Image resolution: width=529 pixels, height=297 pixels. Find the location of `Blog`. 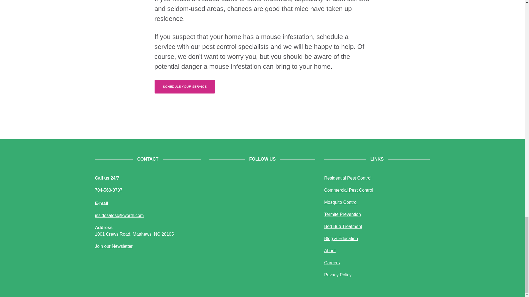

Blog is located at coordinates (341, 238).